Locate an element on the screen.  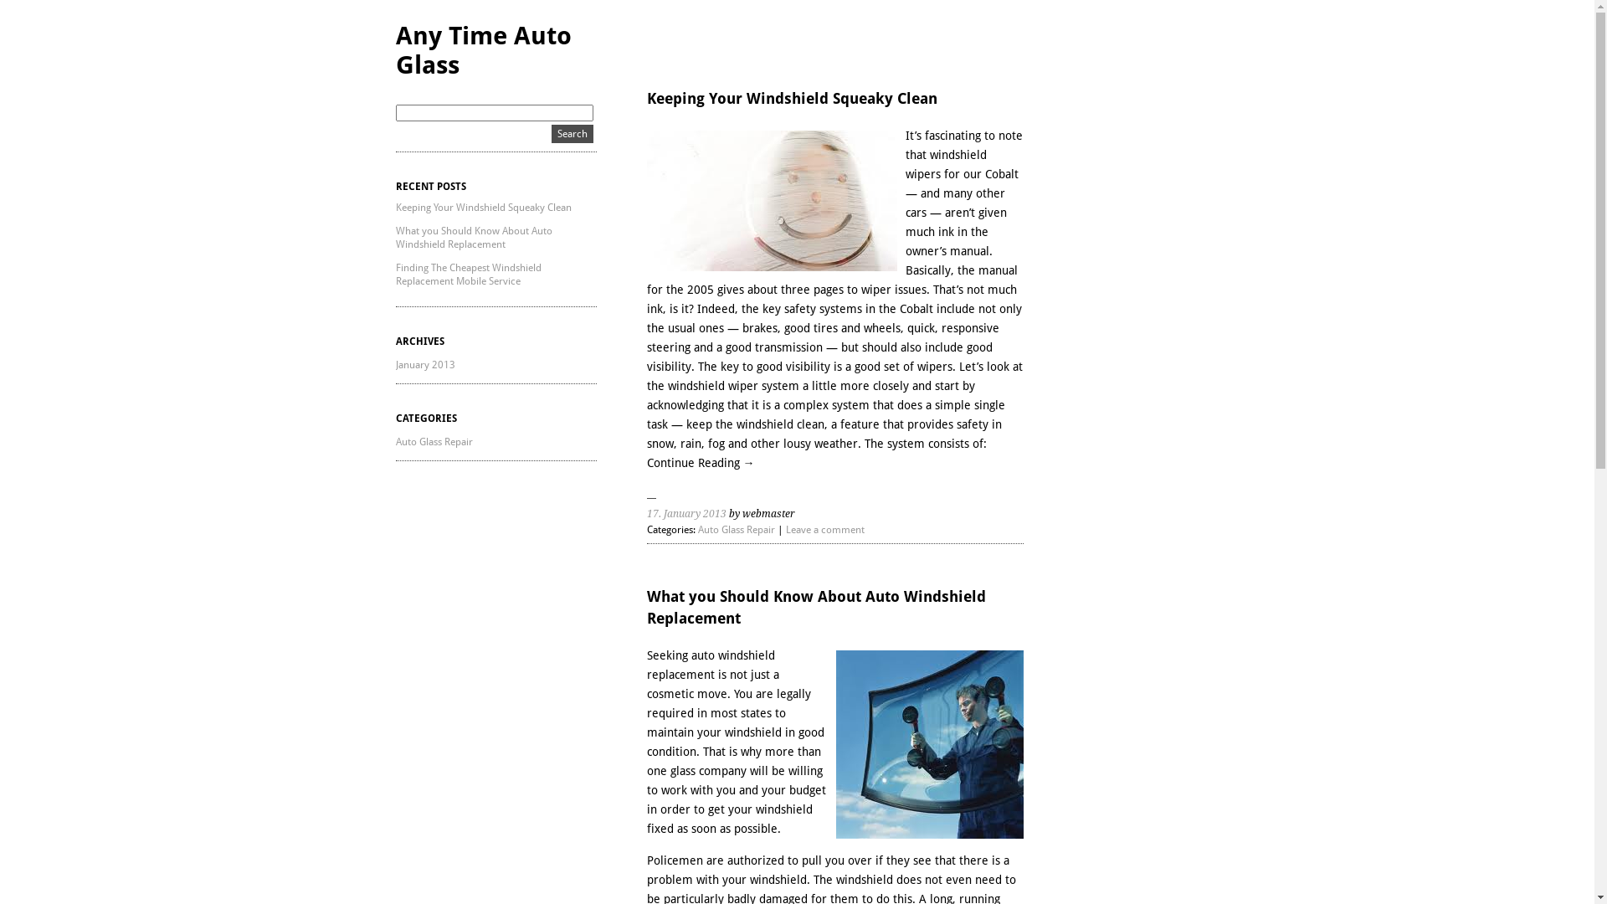
Search is located at coordinates (572, 134).